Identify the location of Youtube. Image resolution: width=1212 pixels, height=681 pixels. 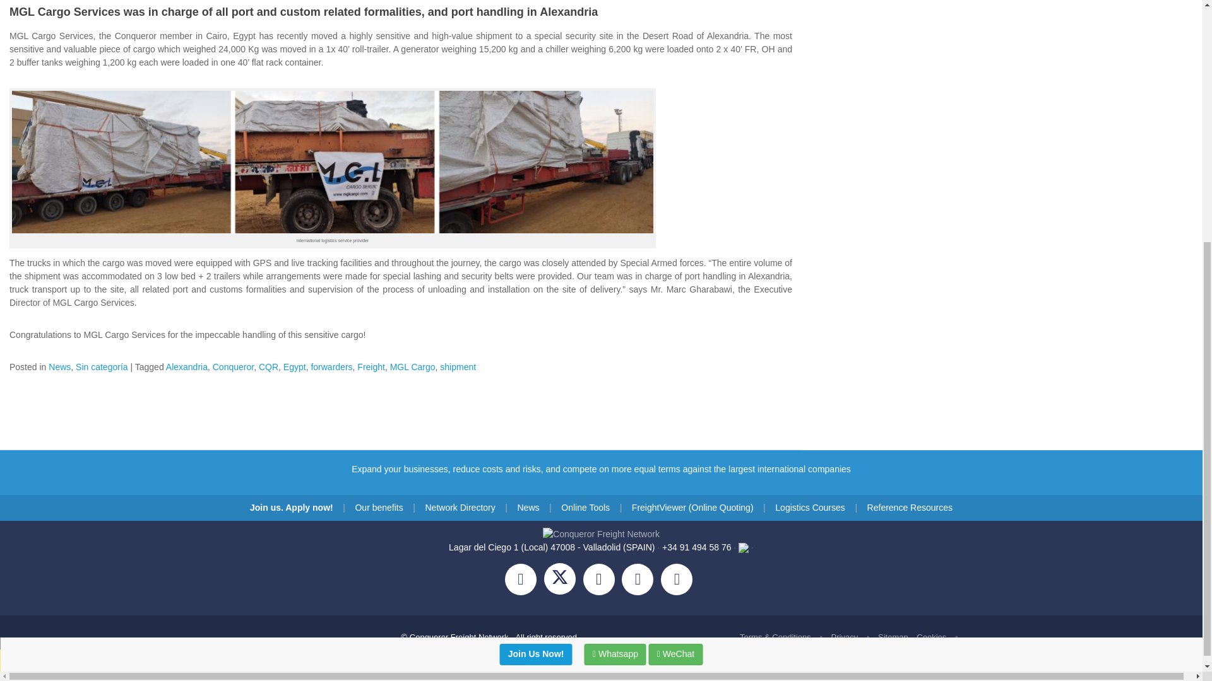
(679, 581).